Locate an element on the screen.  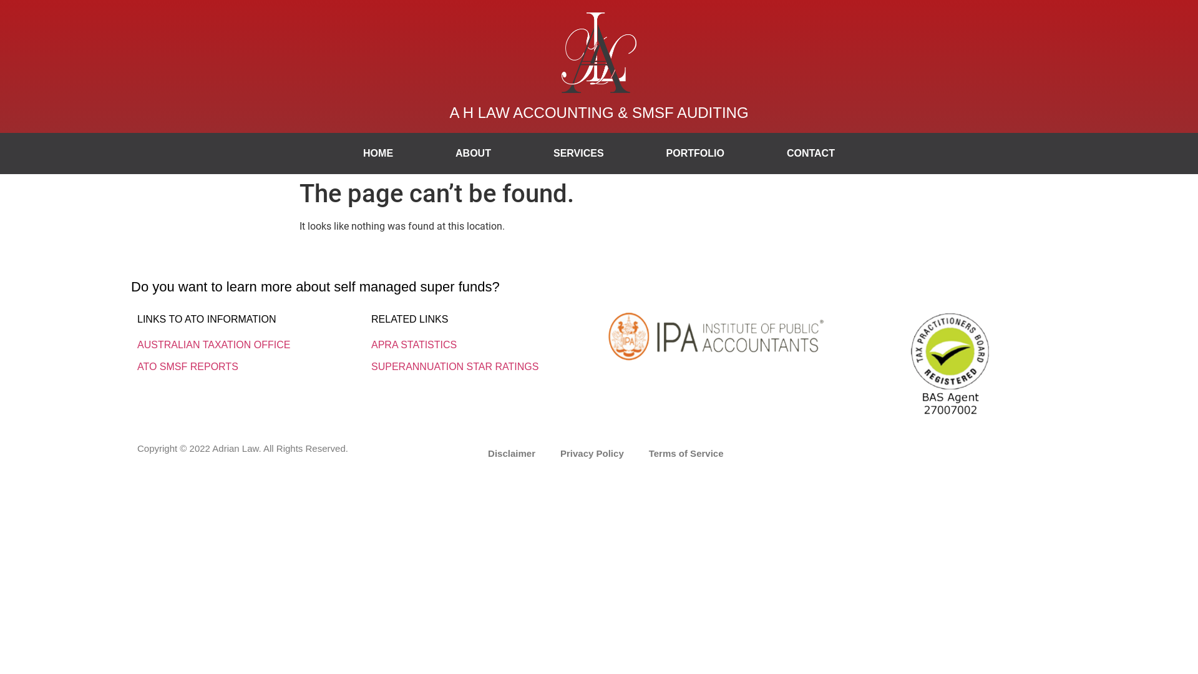
HOME is located at coordinates (378, 154).